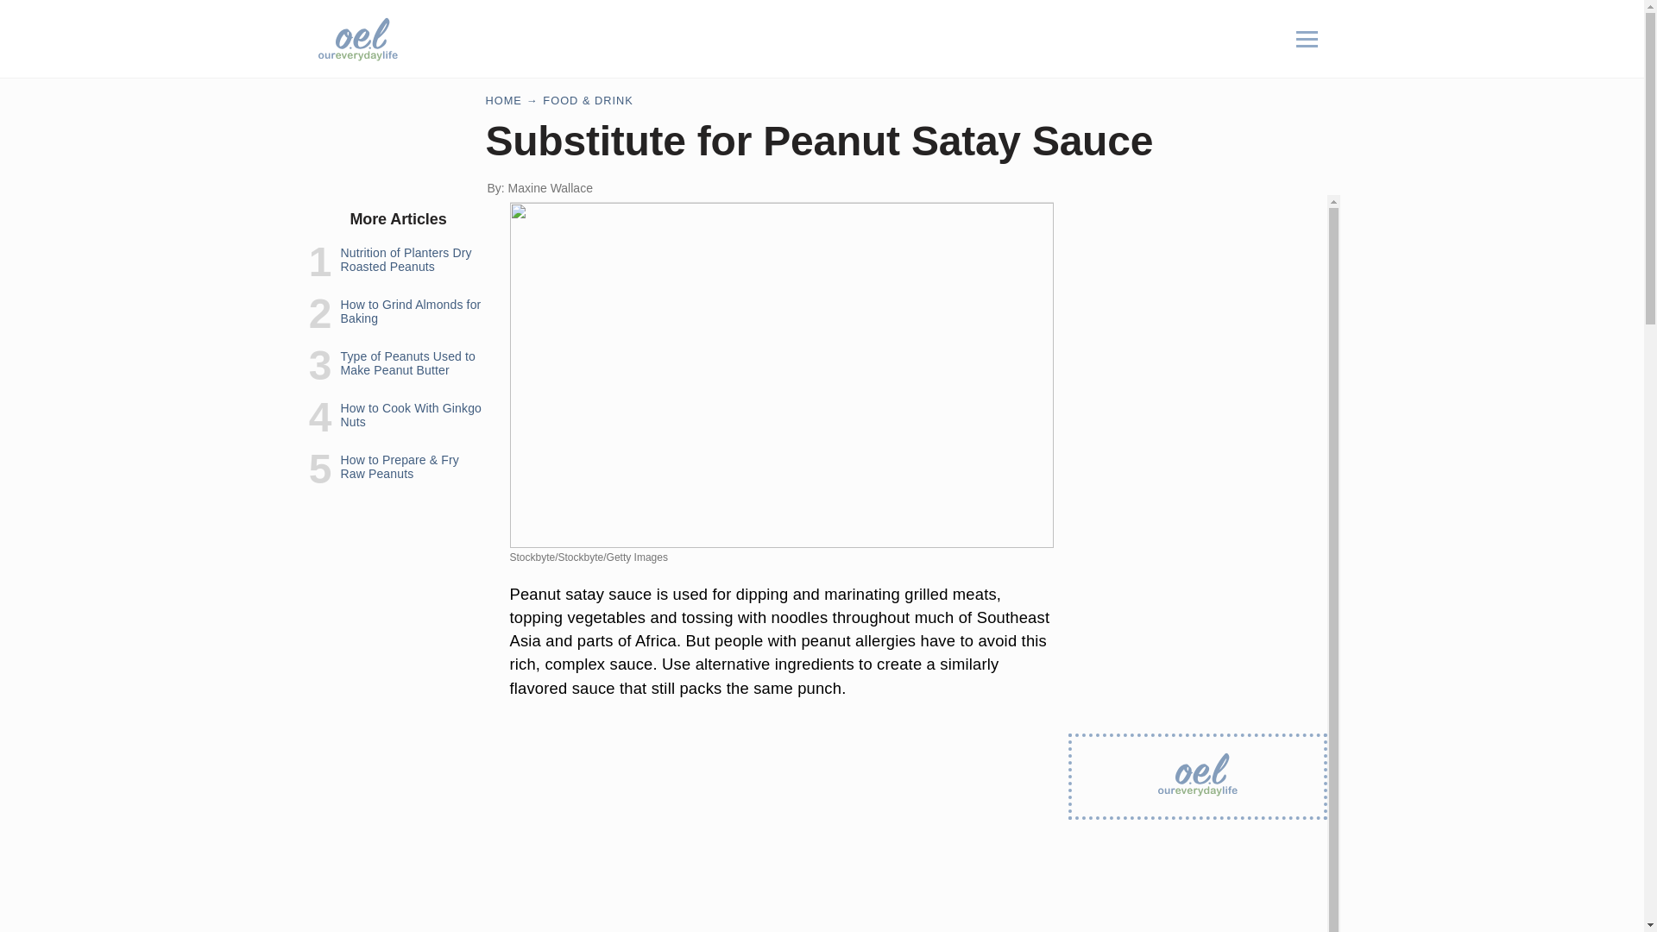 Image resolution: width=1657 pixels, height=932 pixels. What do you see at coordinates (411, 414) in the screenshot?
I see `How to Cook With Ginkgo Nuts` at bounding box center [411, 414].